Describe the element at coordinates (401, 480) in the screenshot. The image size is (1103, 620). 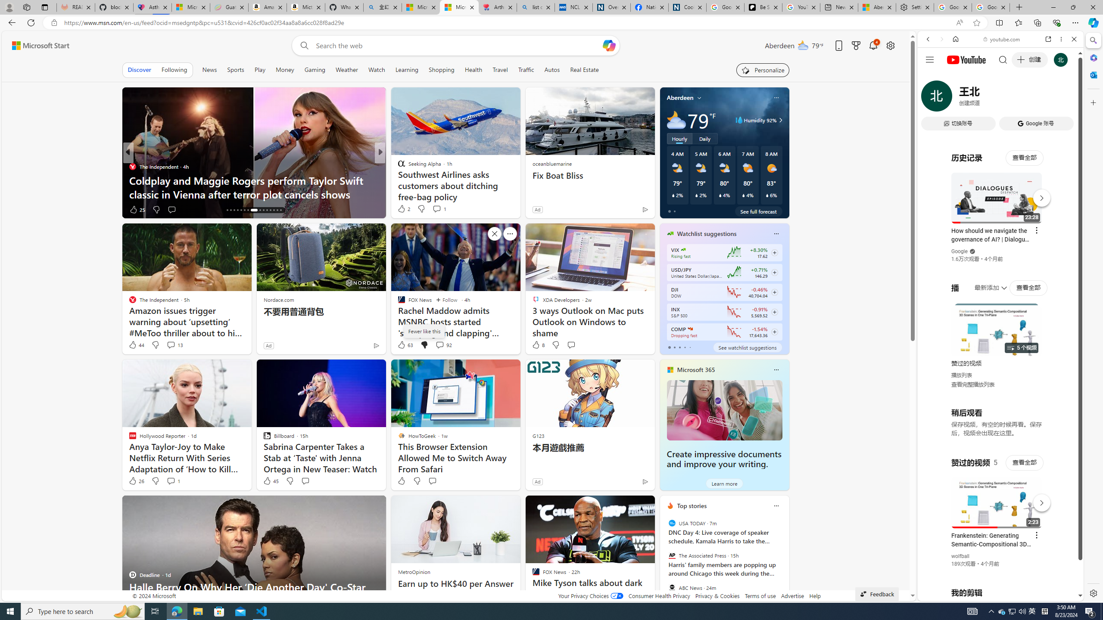
I see `Like` at that location.